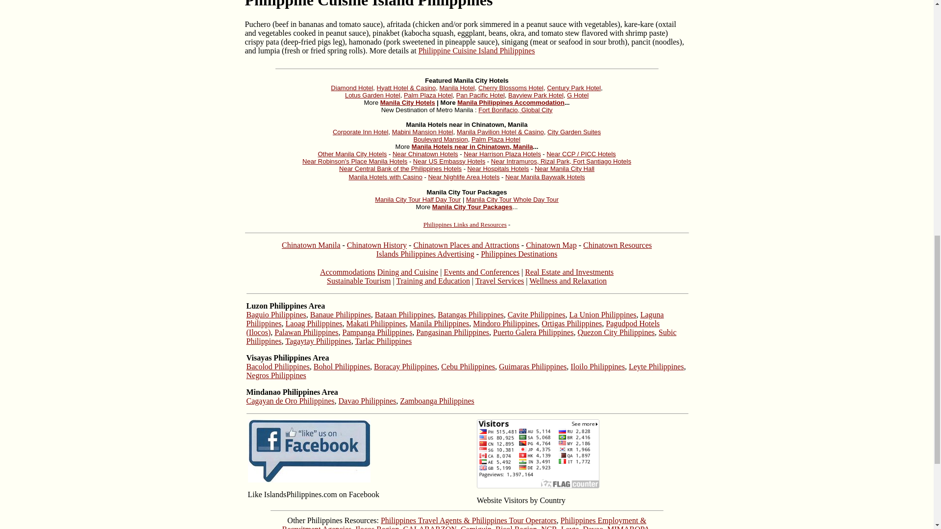  I want to click on Pan Pacific Hotel, so click(480, 95).